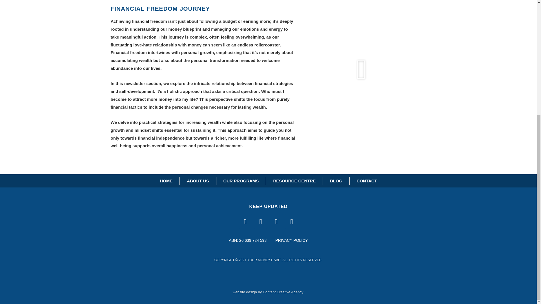 This screenshot has width=541, height=304. Describe the element at coordinates (336, 181) in the screenshot. I see `BLOG` at that location.